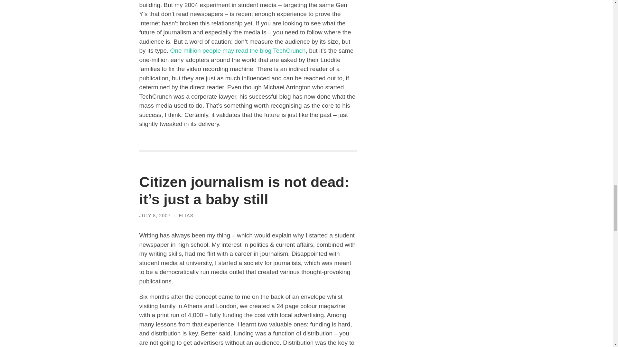 This screenshot has height=347, width=618. I want to click on One million people may read the blog TechCrunch, so click(238, 50).